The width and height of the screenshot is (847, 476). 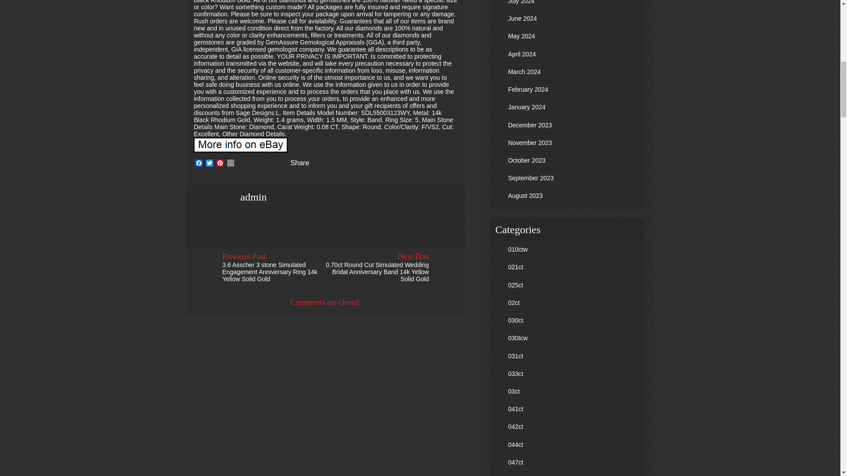 I want to click on Share, so click(x=294, y=163).